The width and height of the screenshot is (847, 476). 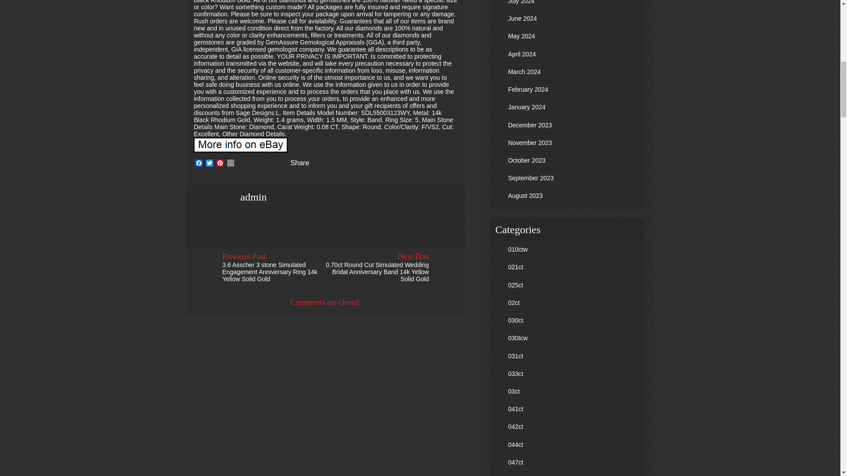 I want to click on Share, so click(x=294, y=163).